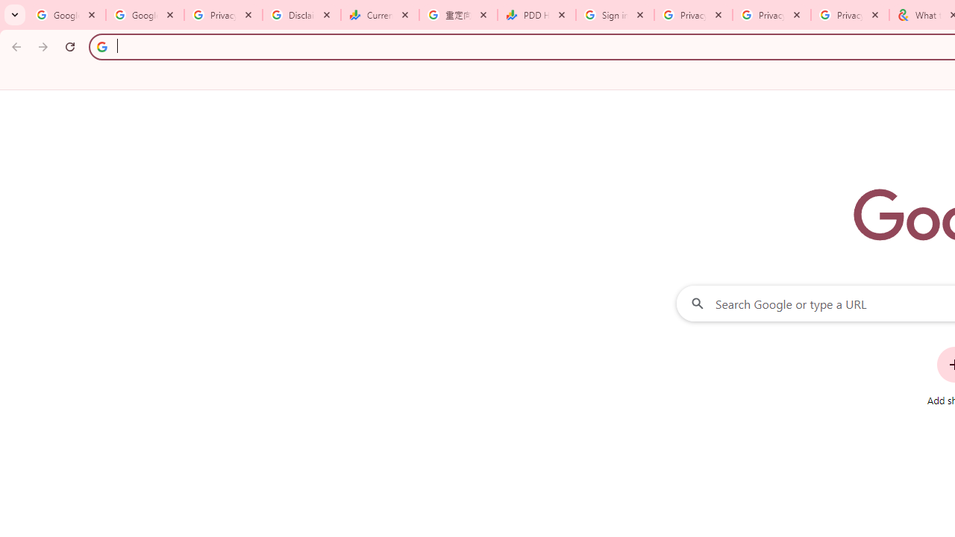  Describe the element at coordinates (67, 15) in the screenshot. I see `Google Workspace Admin Community` at that location.